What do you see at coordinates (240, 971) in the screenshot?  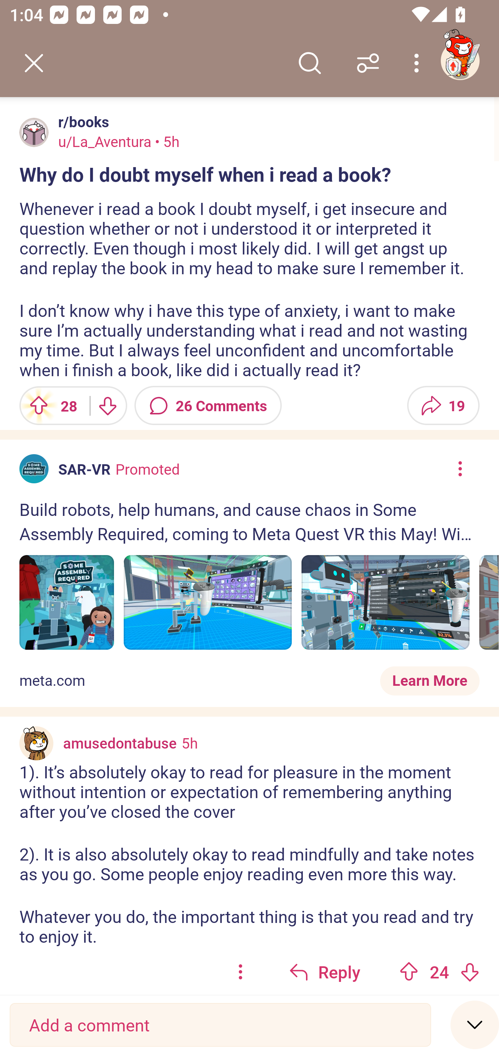 I see `options` at bounding box center [240, 971].